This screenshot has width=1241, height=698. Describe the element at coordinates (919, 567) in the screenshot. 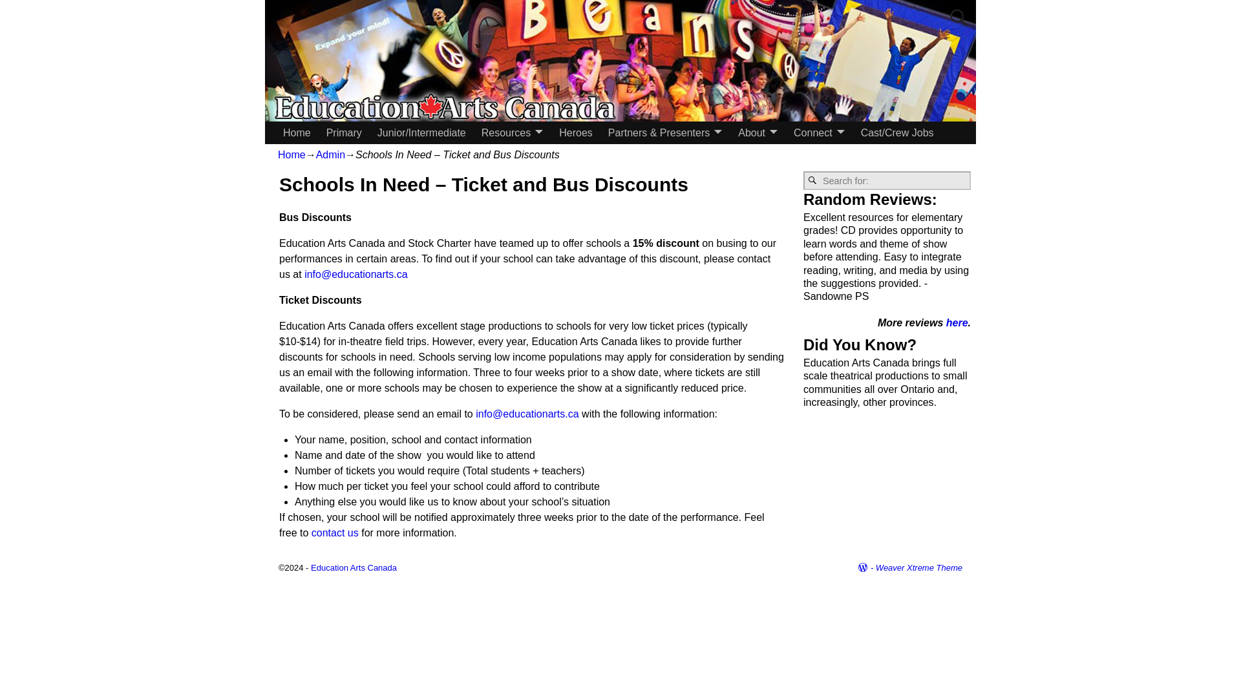

I see `Weaver Xtreme Theme` at that location.